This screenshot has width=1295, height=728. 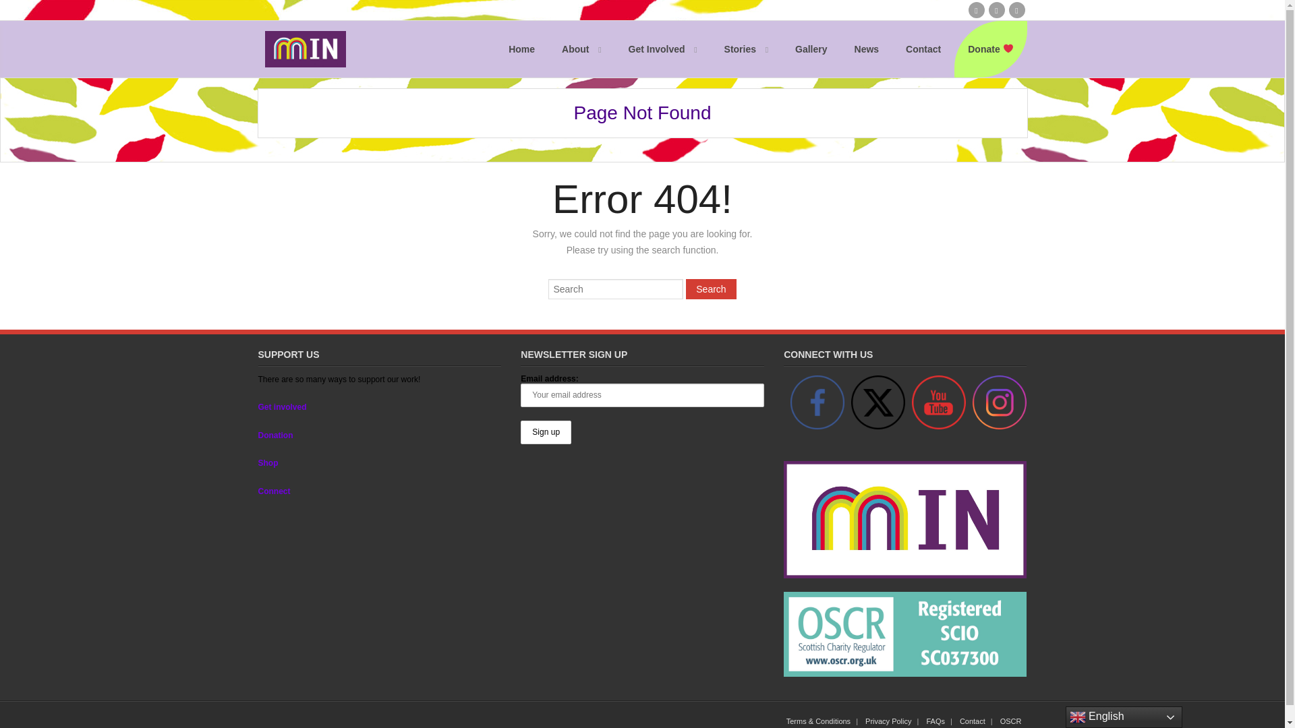 I want to click on Search, so click(x=711, y=289).